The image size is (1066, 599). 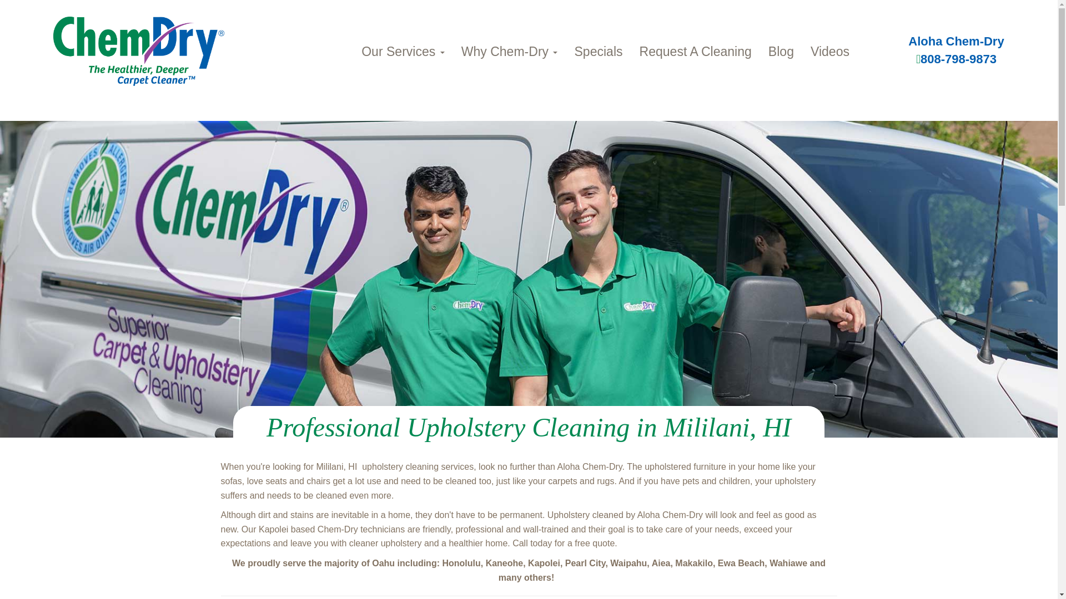 What do you see at coordinates (956, 59) in the screenshot?
I see `Call Aloha Chem-Dry` at bounding box center [956, 59].